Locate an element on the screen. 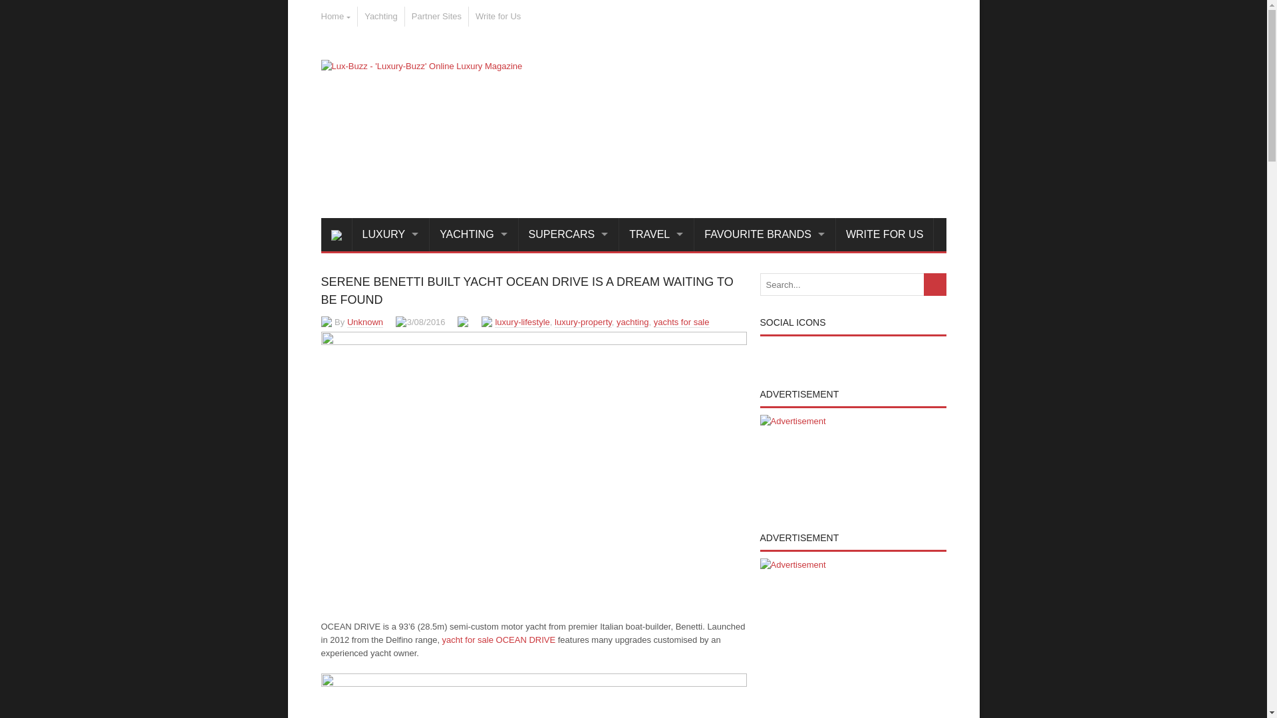  yachts for sale is located at coordinates (682, 322).